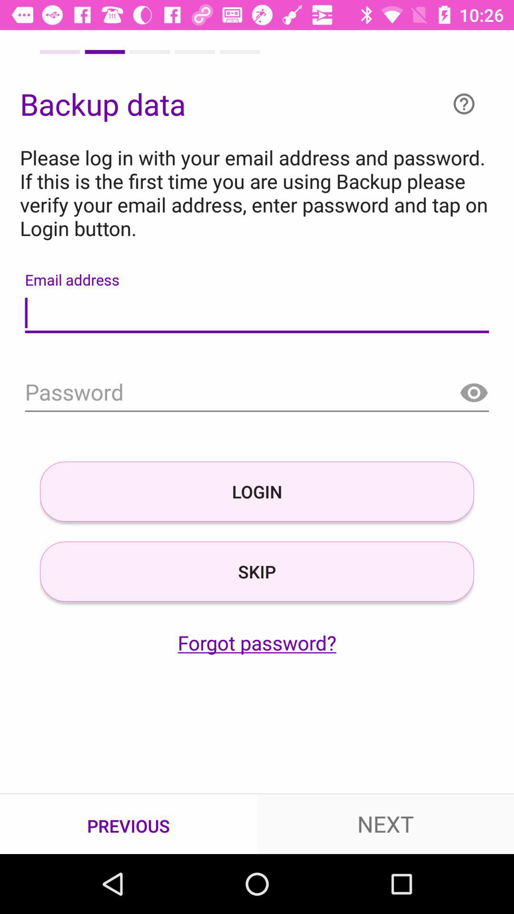 The width and height of the screenshot is (514, 914). What do you see at coordinates (474, 393) in the screenshot?
I see `go to radio` at bounding box center [474, 393].